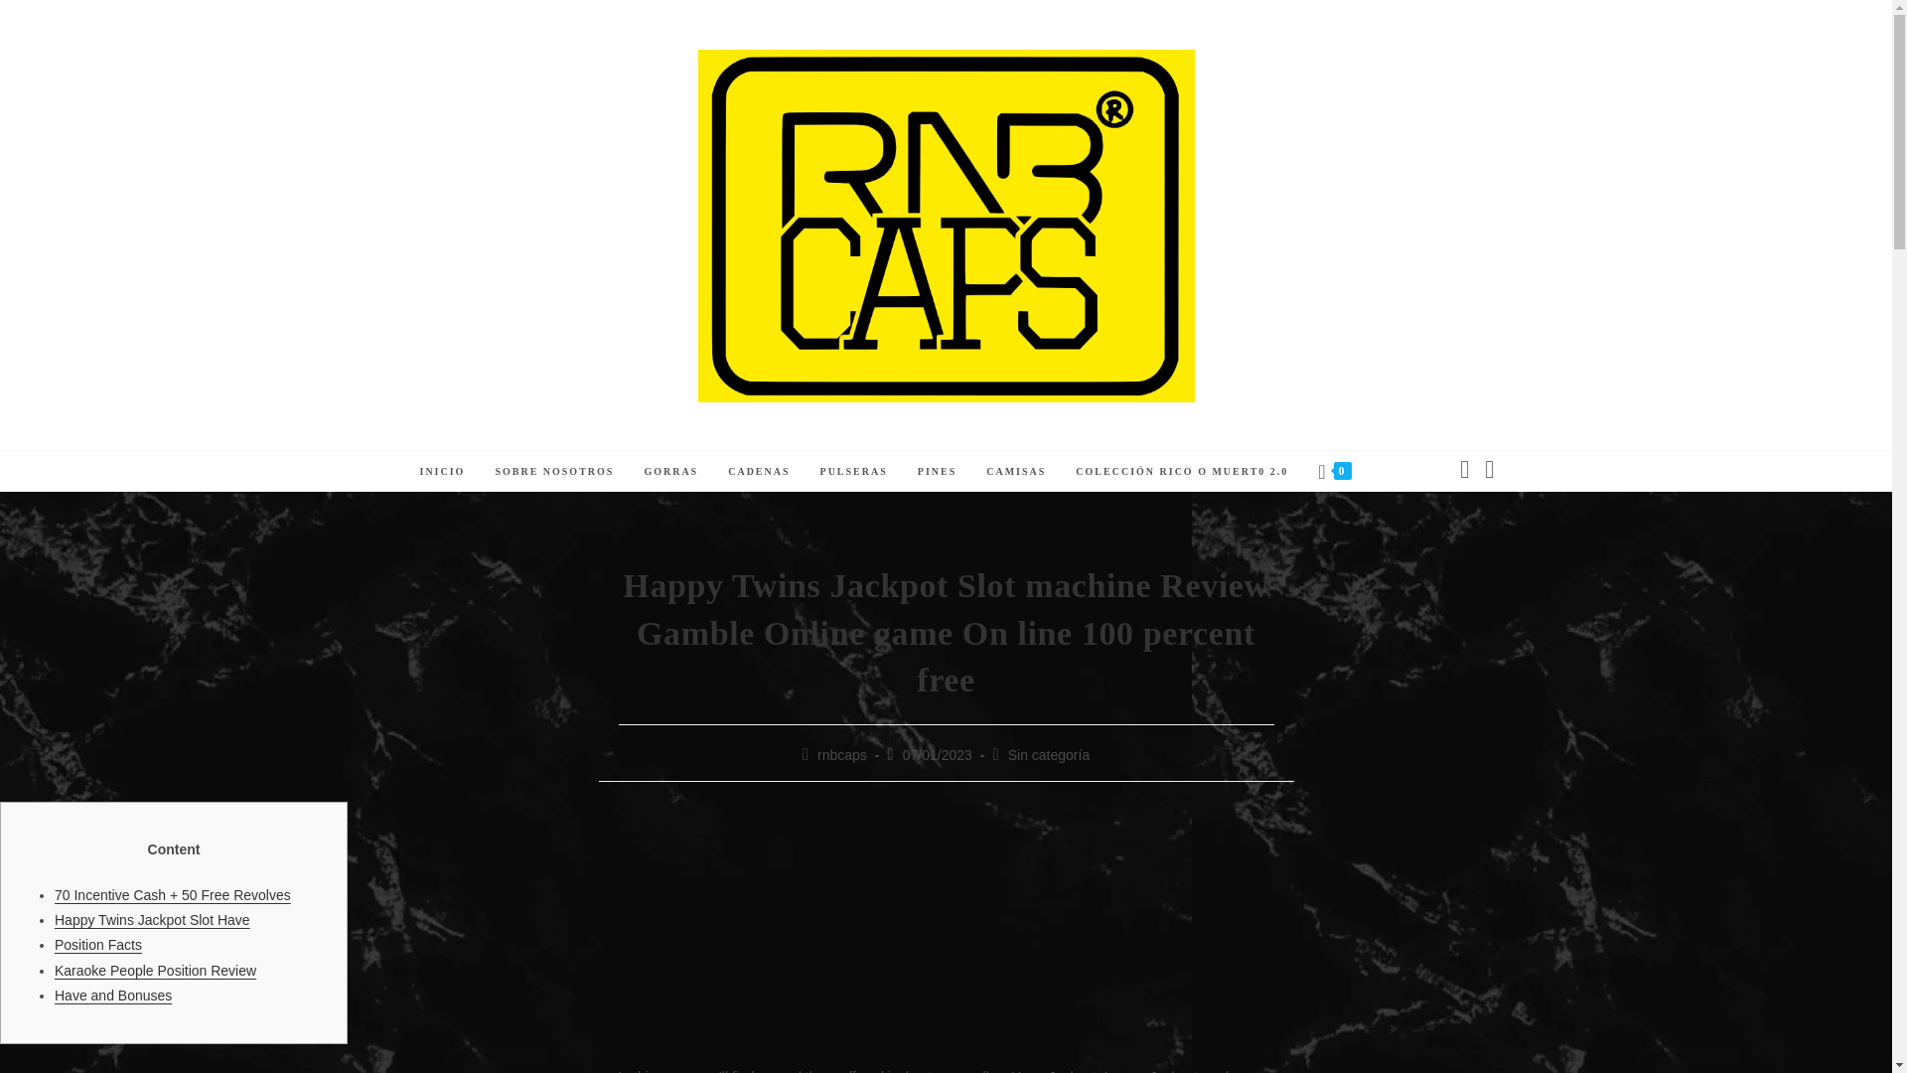 This screenshot has width=1907, height=1073. What do you see at coordinates (1015, 471) in the screenshot?
I see `CAMISAS` at bounding box center [1015, 471].